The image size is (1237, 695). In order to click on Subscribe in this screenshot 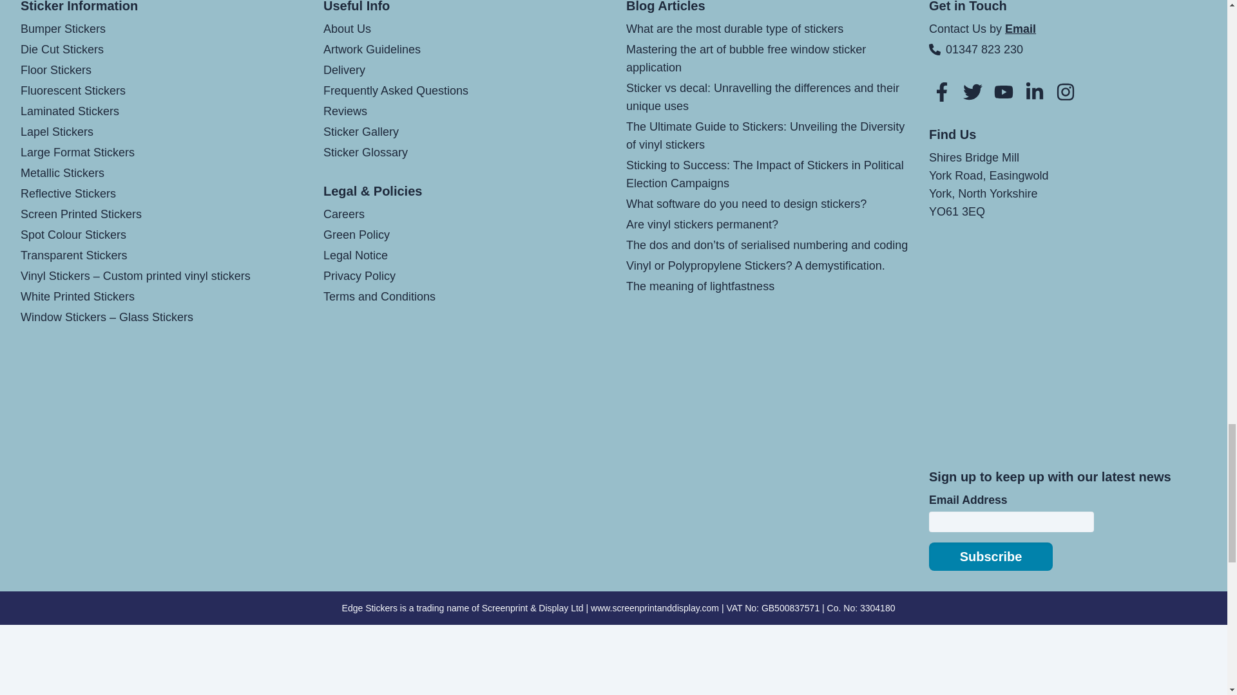, I will do `click(990, 556)`.